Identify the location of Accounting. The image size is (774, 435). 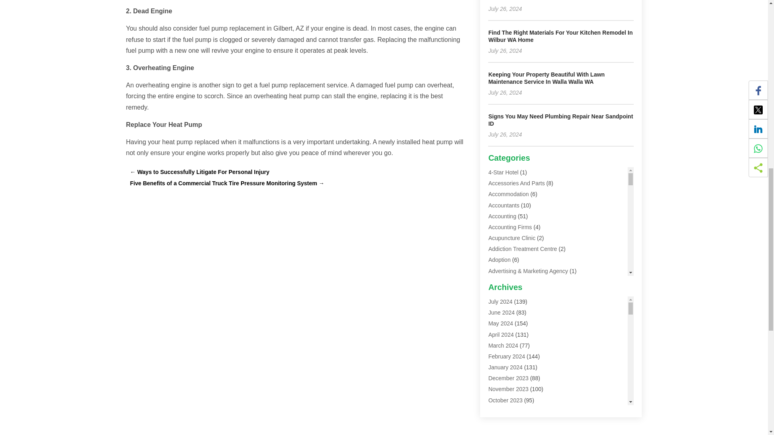
(502, 216).